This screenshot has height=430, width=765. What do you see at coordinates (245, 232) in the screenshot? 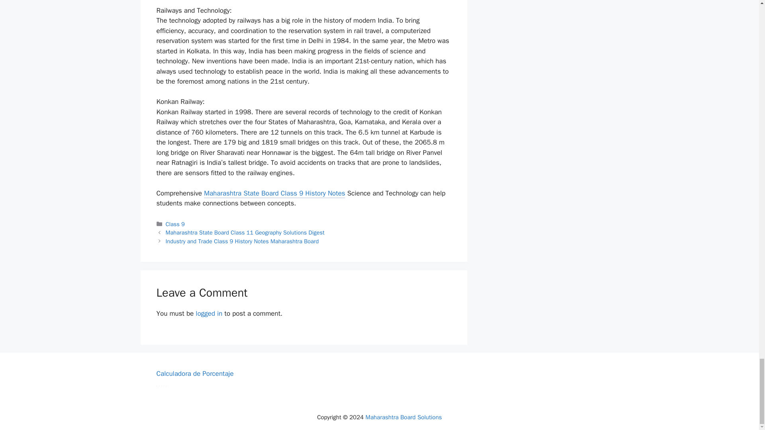
I see `Maharashtra State Board Class 11 Geography Solutions Digest` at bounding box center [245, 232].